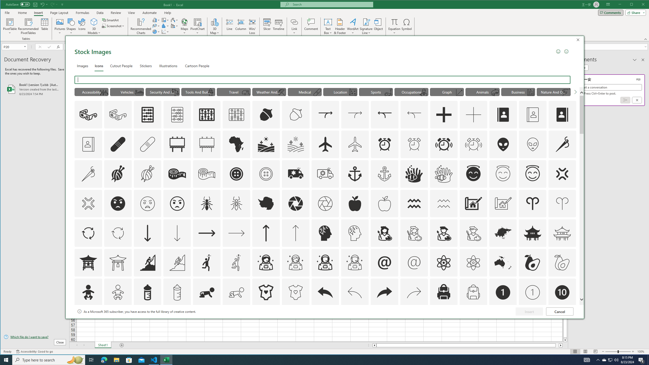 Image resolution: width=649 pixels, height=365 pixels. Describe the element at coordinates (122, 65) in the screenshot. I see `AutomationID: Icons_AddressBook_RTL_M` at that location.